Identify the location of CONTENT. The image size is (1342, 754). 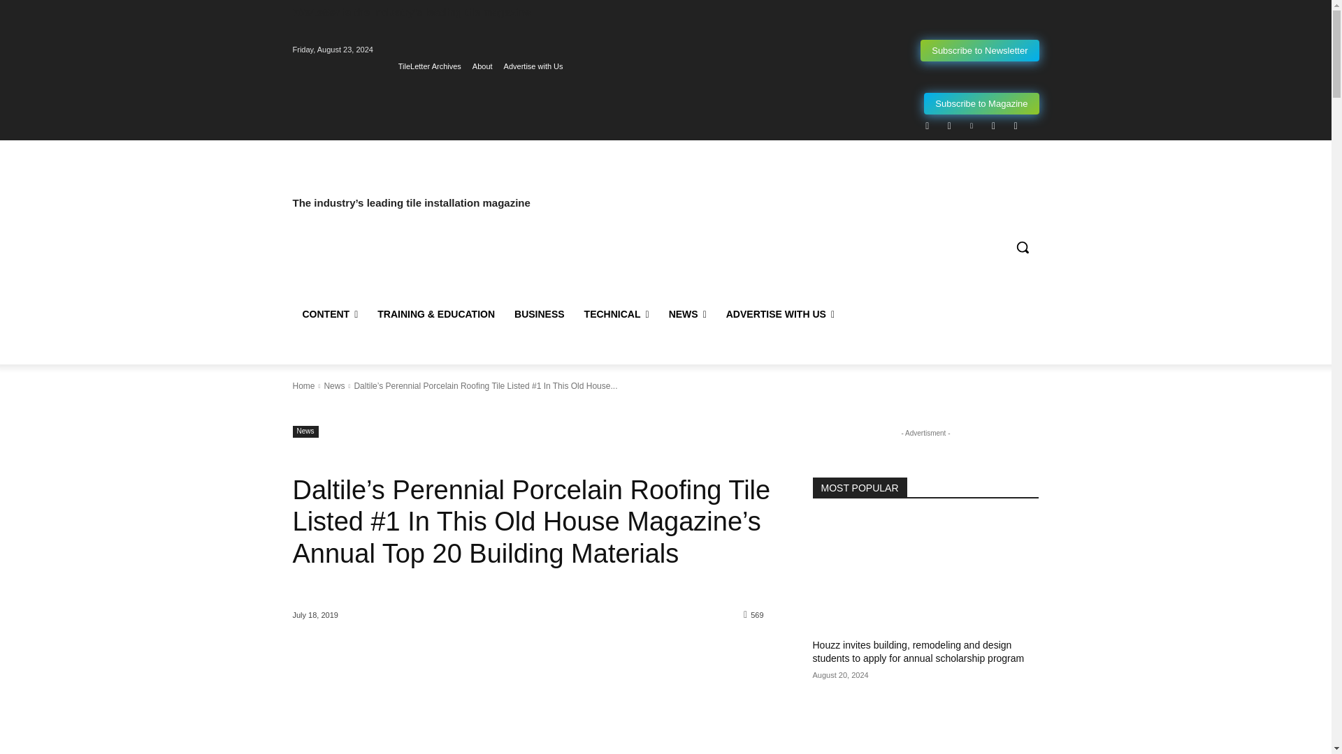
(330, 314).